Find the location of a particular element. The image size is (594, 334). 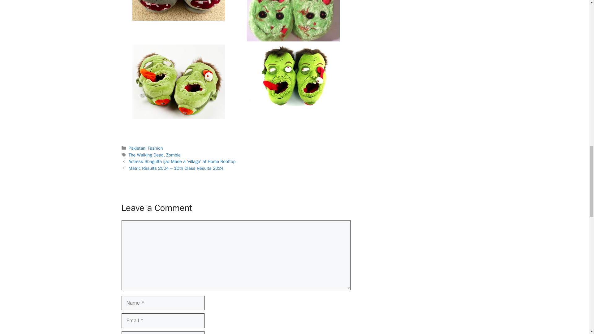

The Walking Dead is located at coordinates (146, 155).